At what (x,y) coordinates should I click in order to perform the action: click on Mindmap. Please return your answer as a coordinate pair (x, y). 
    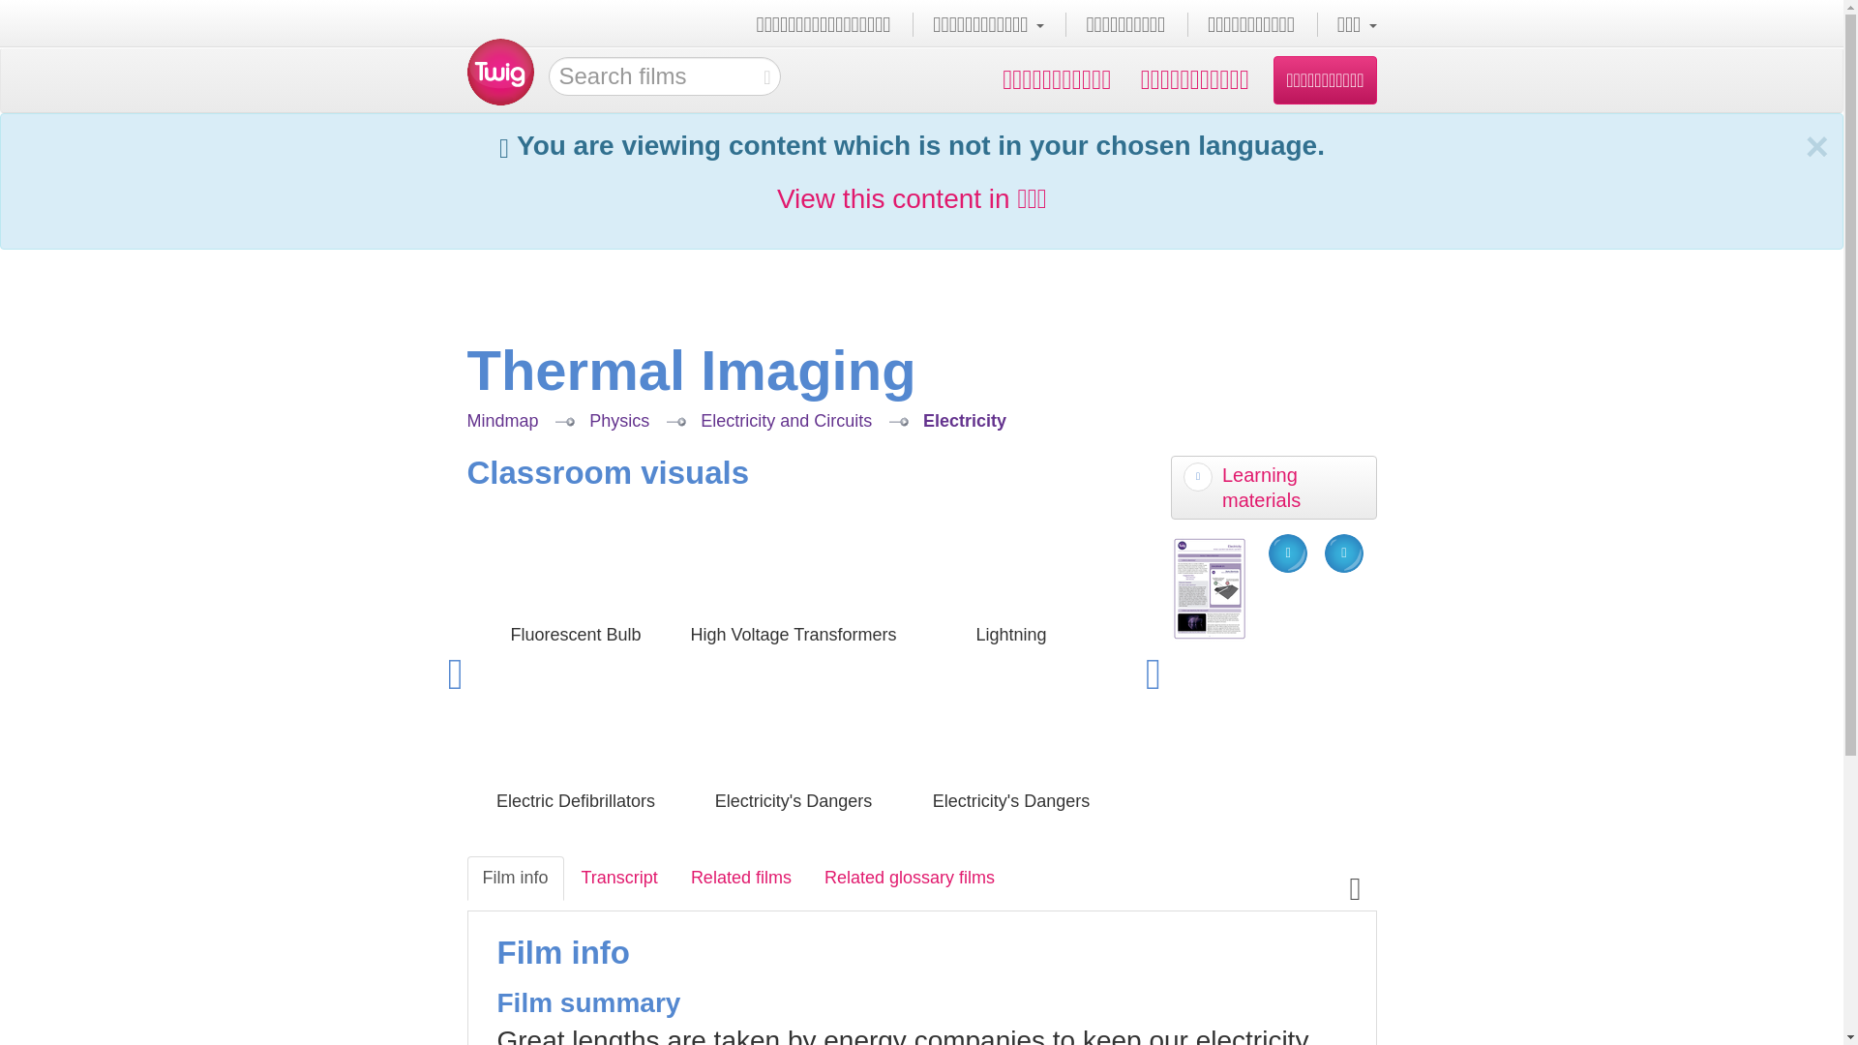
    Looking at the image, I should click on (501, 420).